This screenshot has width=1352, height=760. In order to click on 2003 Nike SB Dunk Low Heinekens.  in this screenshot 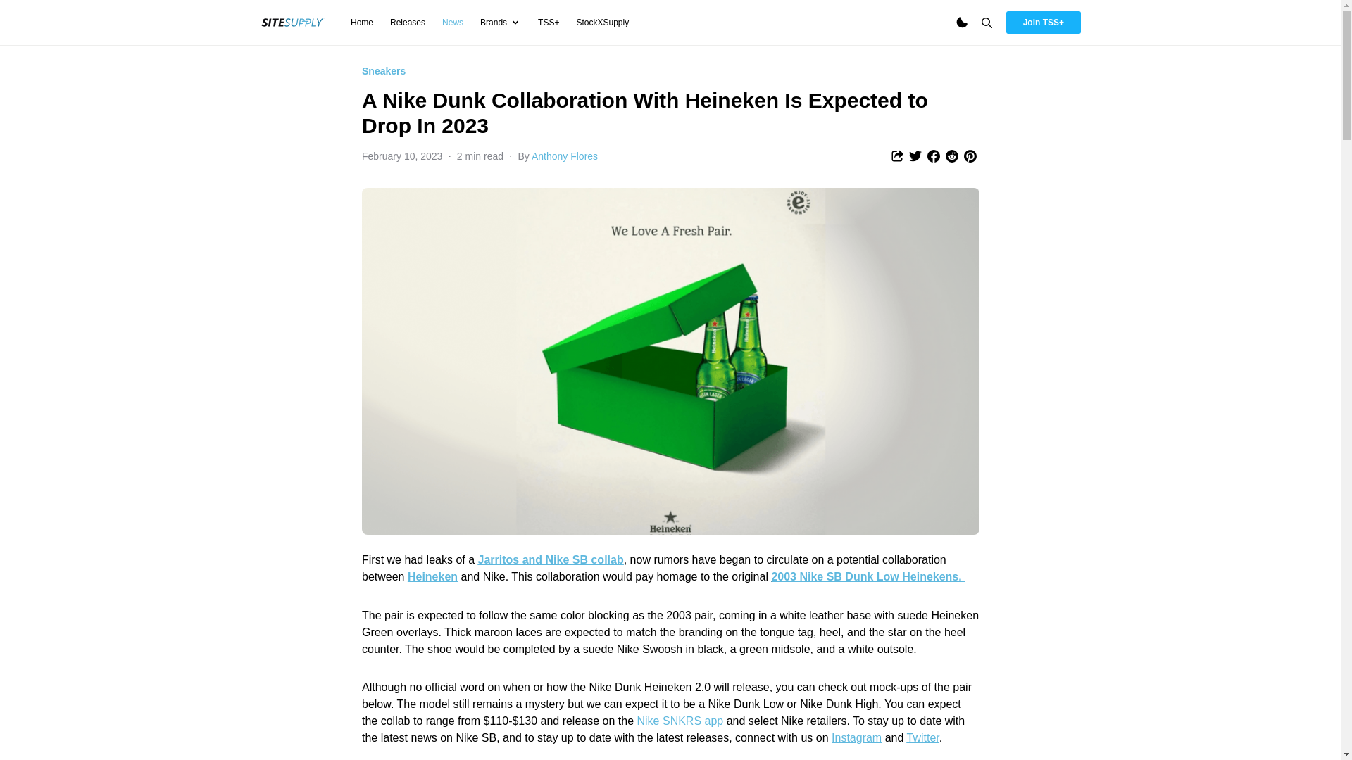, I will do `click(868, 577)`.